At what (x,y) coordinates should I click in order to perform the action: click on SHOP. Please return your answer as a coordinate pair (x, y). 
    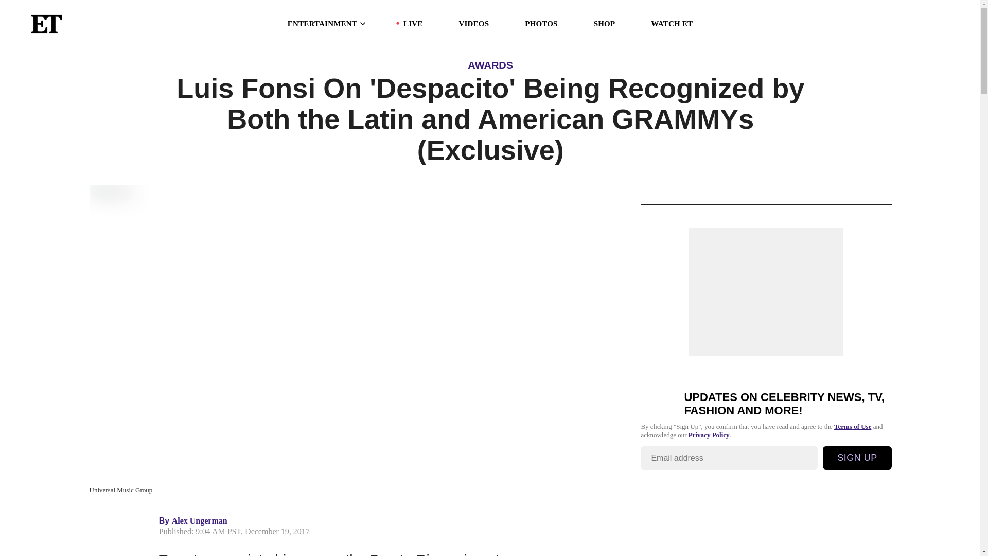
    Looking at the image, I should click on (604, 24).